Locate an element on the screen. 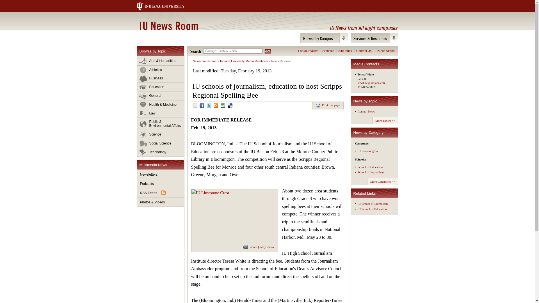 This screenshot has width=539, height=303. Education is located at coordinates (161, 87).